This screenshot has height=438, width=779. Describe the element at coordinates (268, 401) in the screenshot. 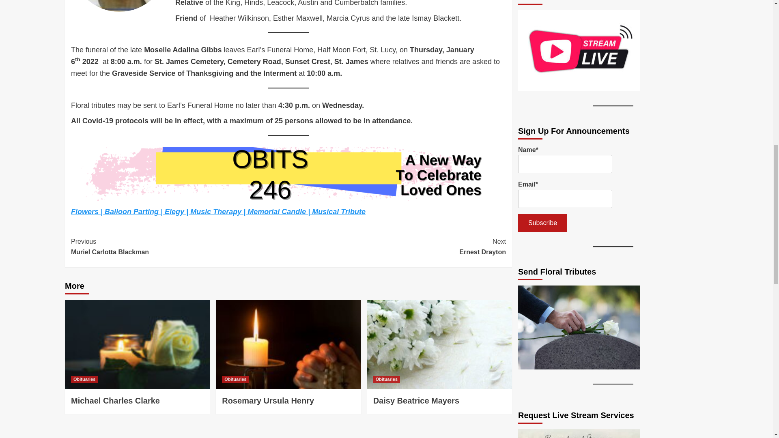

I see `Rosemary Ursula Henry` at that location.